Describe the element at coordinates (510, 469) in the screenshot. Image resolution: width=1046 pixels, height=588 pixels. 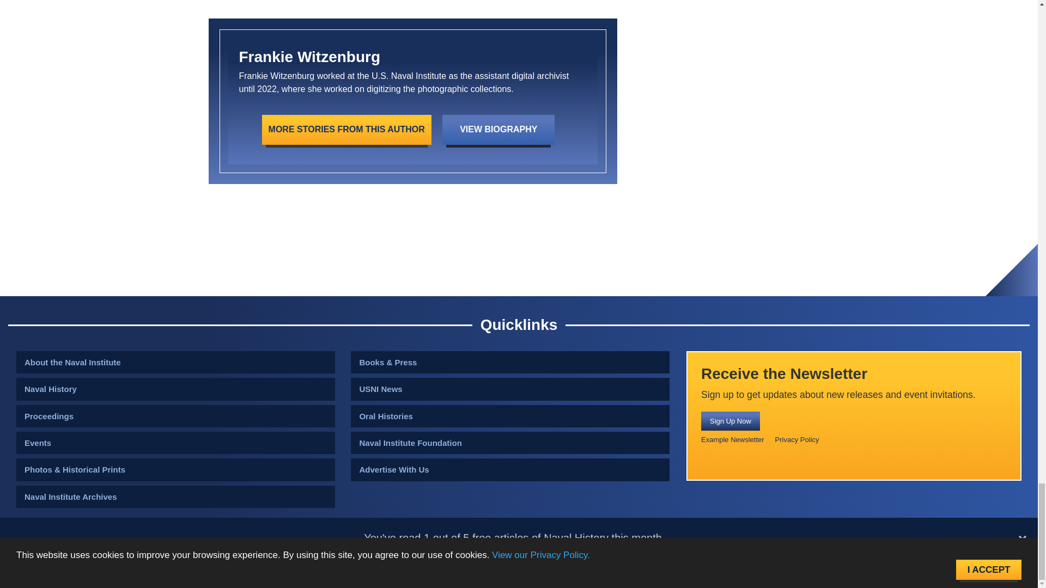
I see `Advertise With Us` at that location.